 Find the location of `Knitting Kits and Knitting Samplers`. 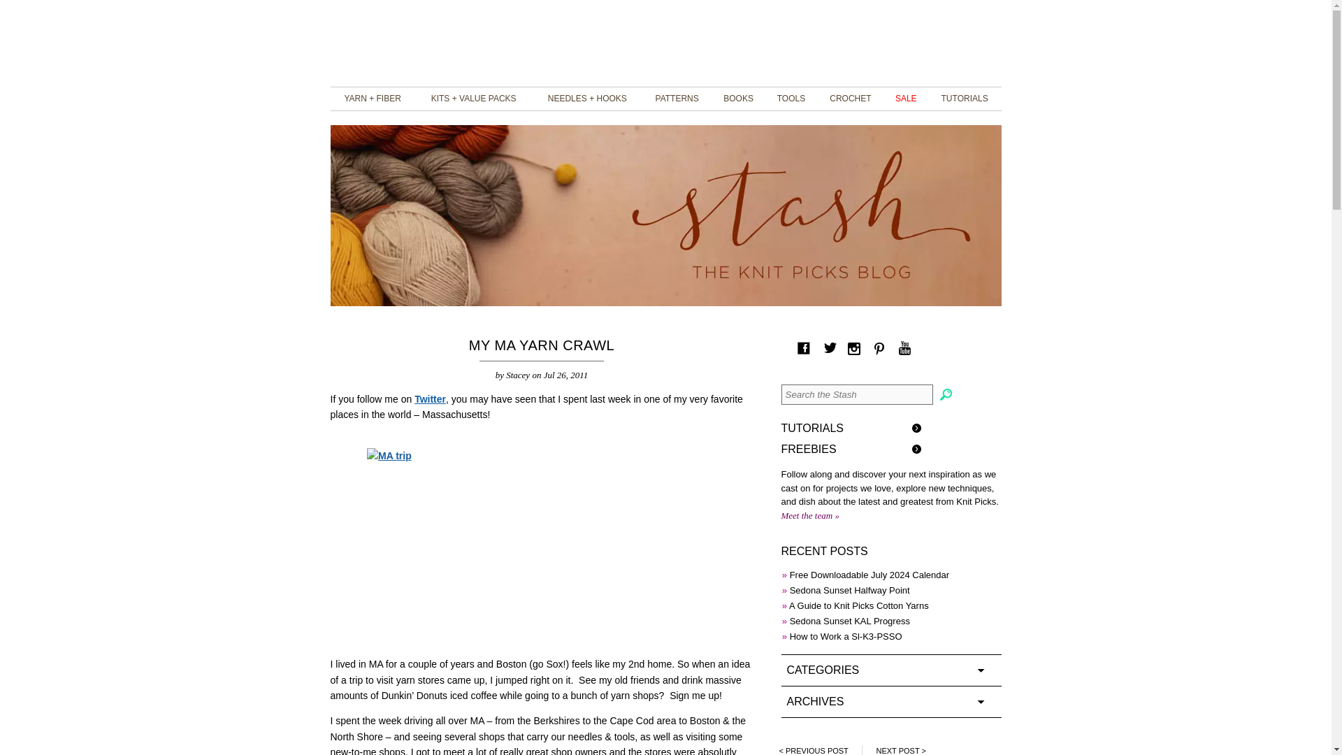

Knitting Kits and Knitting Samplers is located at coordinates (474, 99).